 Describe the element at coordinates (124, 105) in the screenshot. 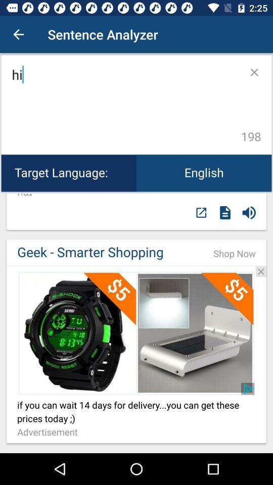

I see `scroll until hi item` at that location.